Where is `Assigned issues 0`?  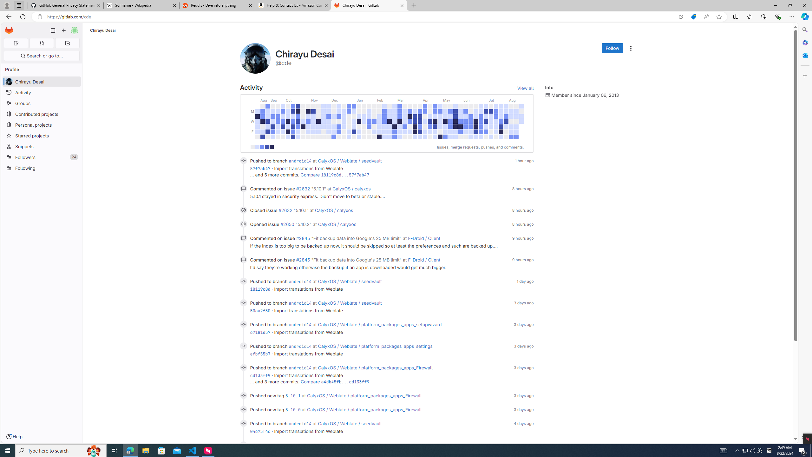
Assigned issues 0 is located at coordinates (16, 43).